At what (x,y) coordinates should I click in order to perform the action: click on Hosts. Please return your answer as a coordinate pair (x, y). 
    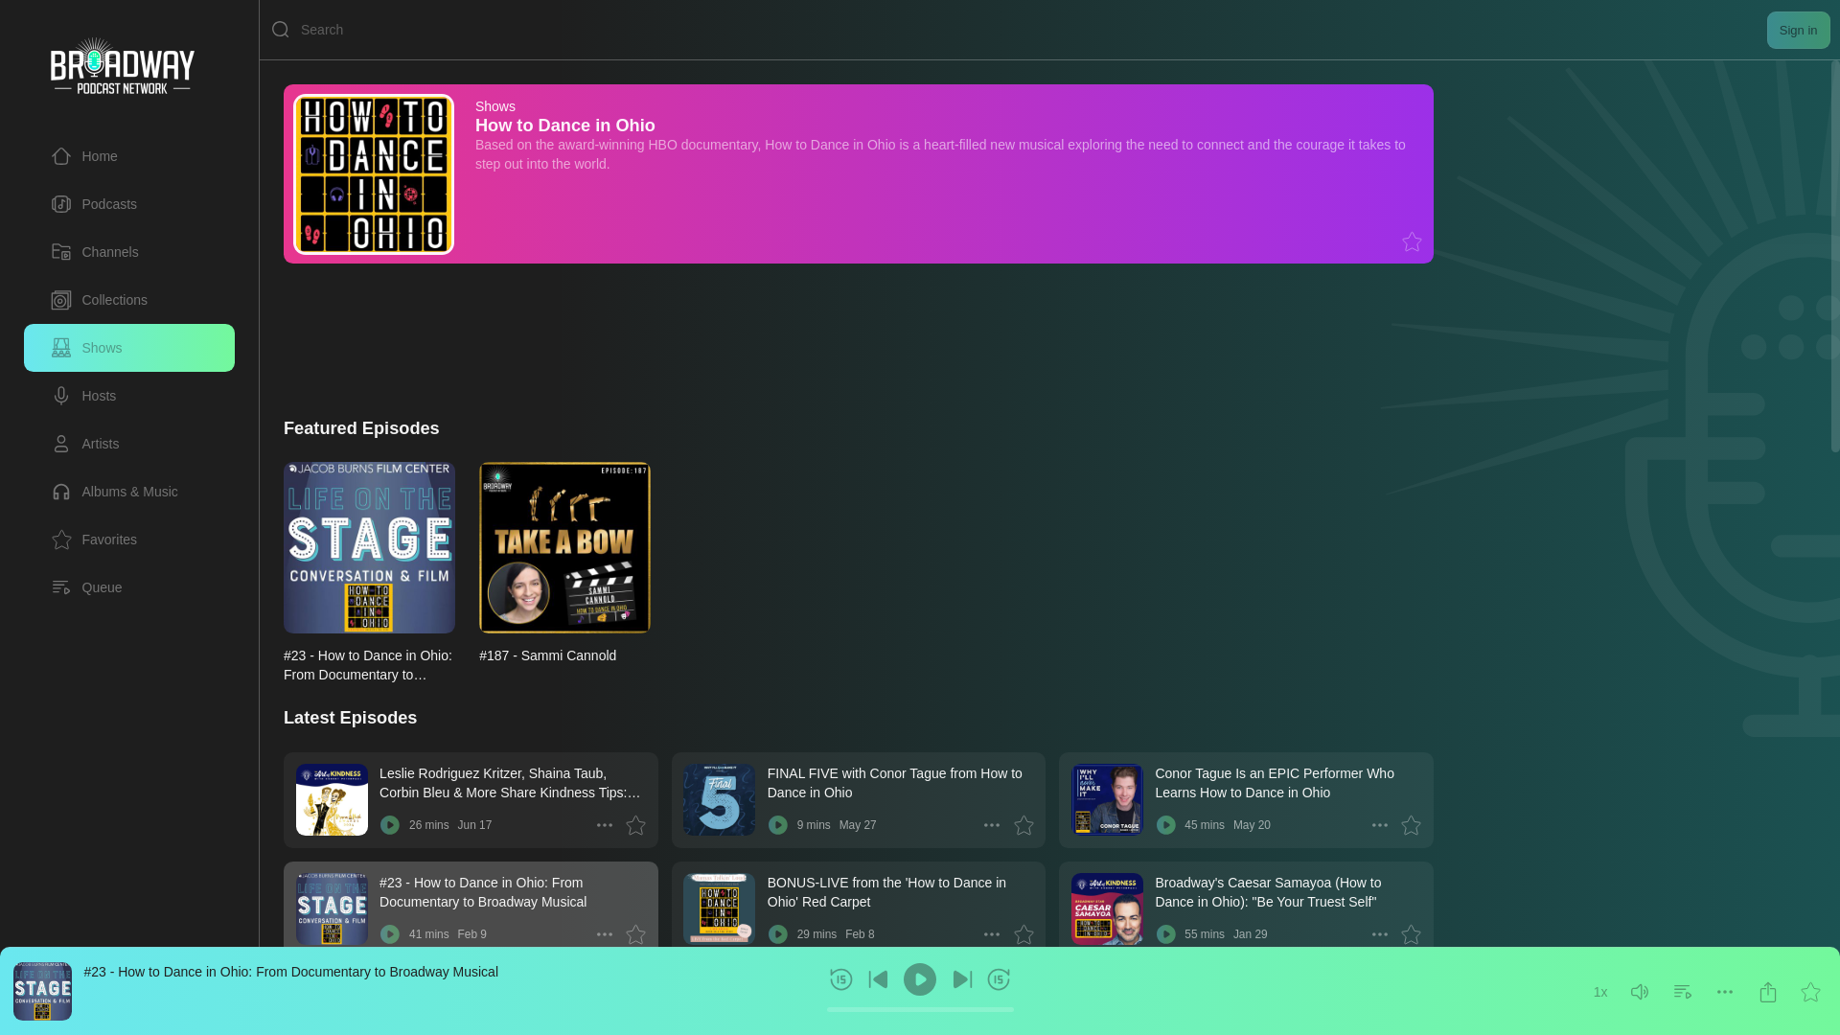
    Looking at the image, I should click on (128, 395).